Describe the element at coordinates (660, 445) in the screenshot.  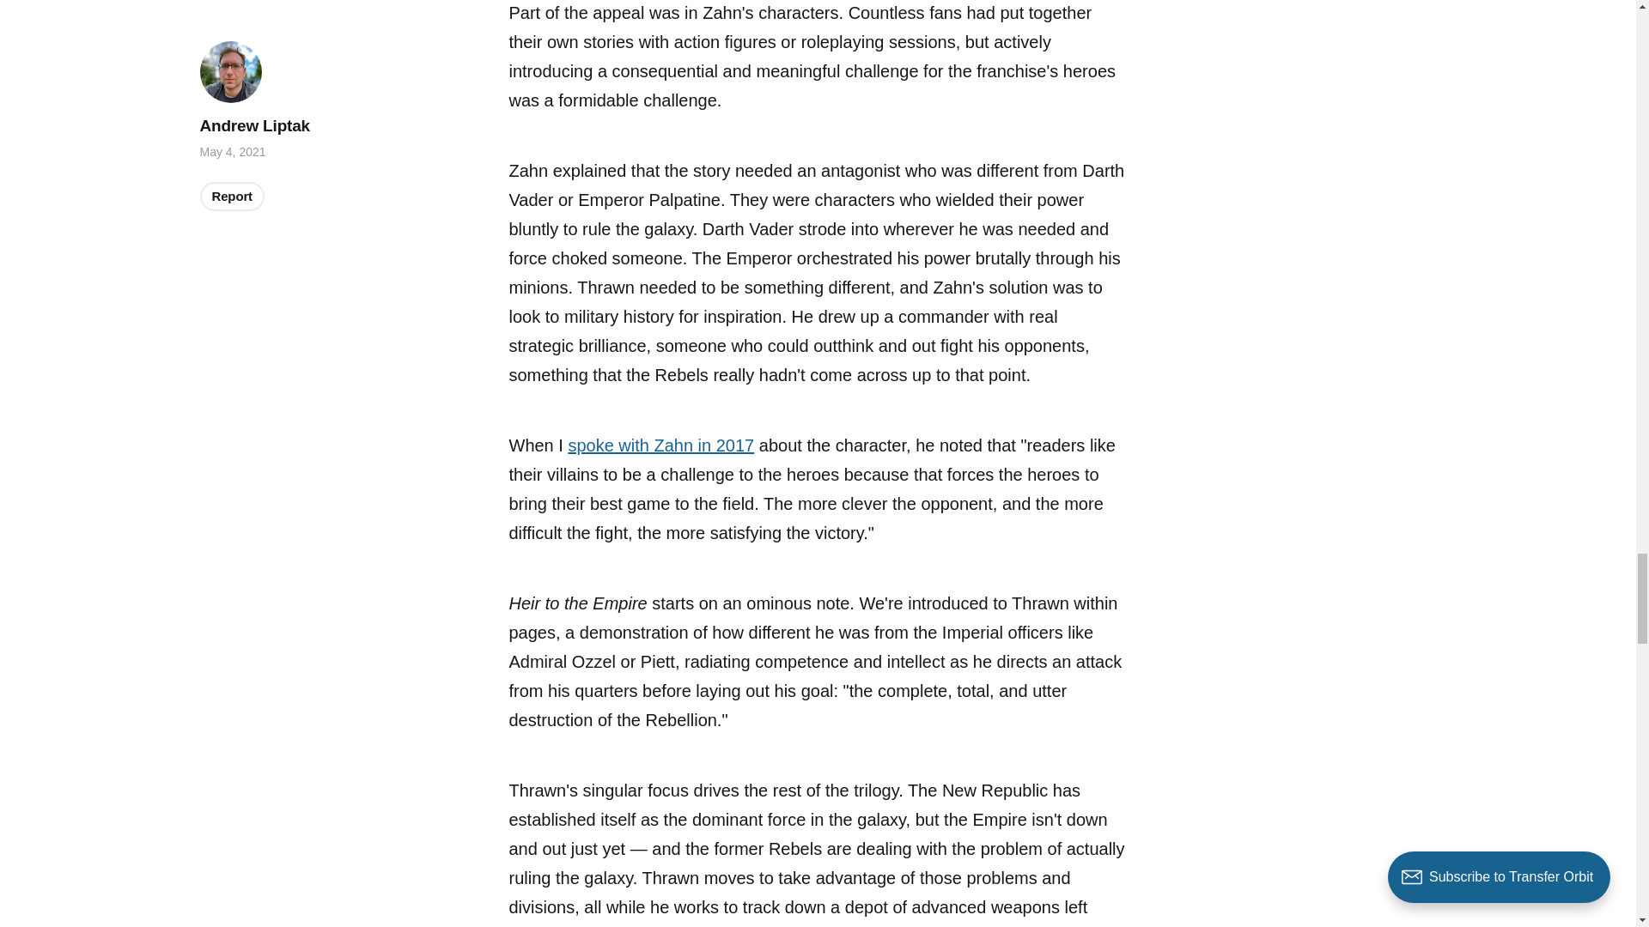
I see `spoke with Zahn in 2017` at that location.